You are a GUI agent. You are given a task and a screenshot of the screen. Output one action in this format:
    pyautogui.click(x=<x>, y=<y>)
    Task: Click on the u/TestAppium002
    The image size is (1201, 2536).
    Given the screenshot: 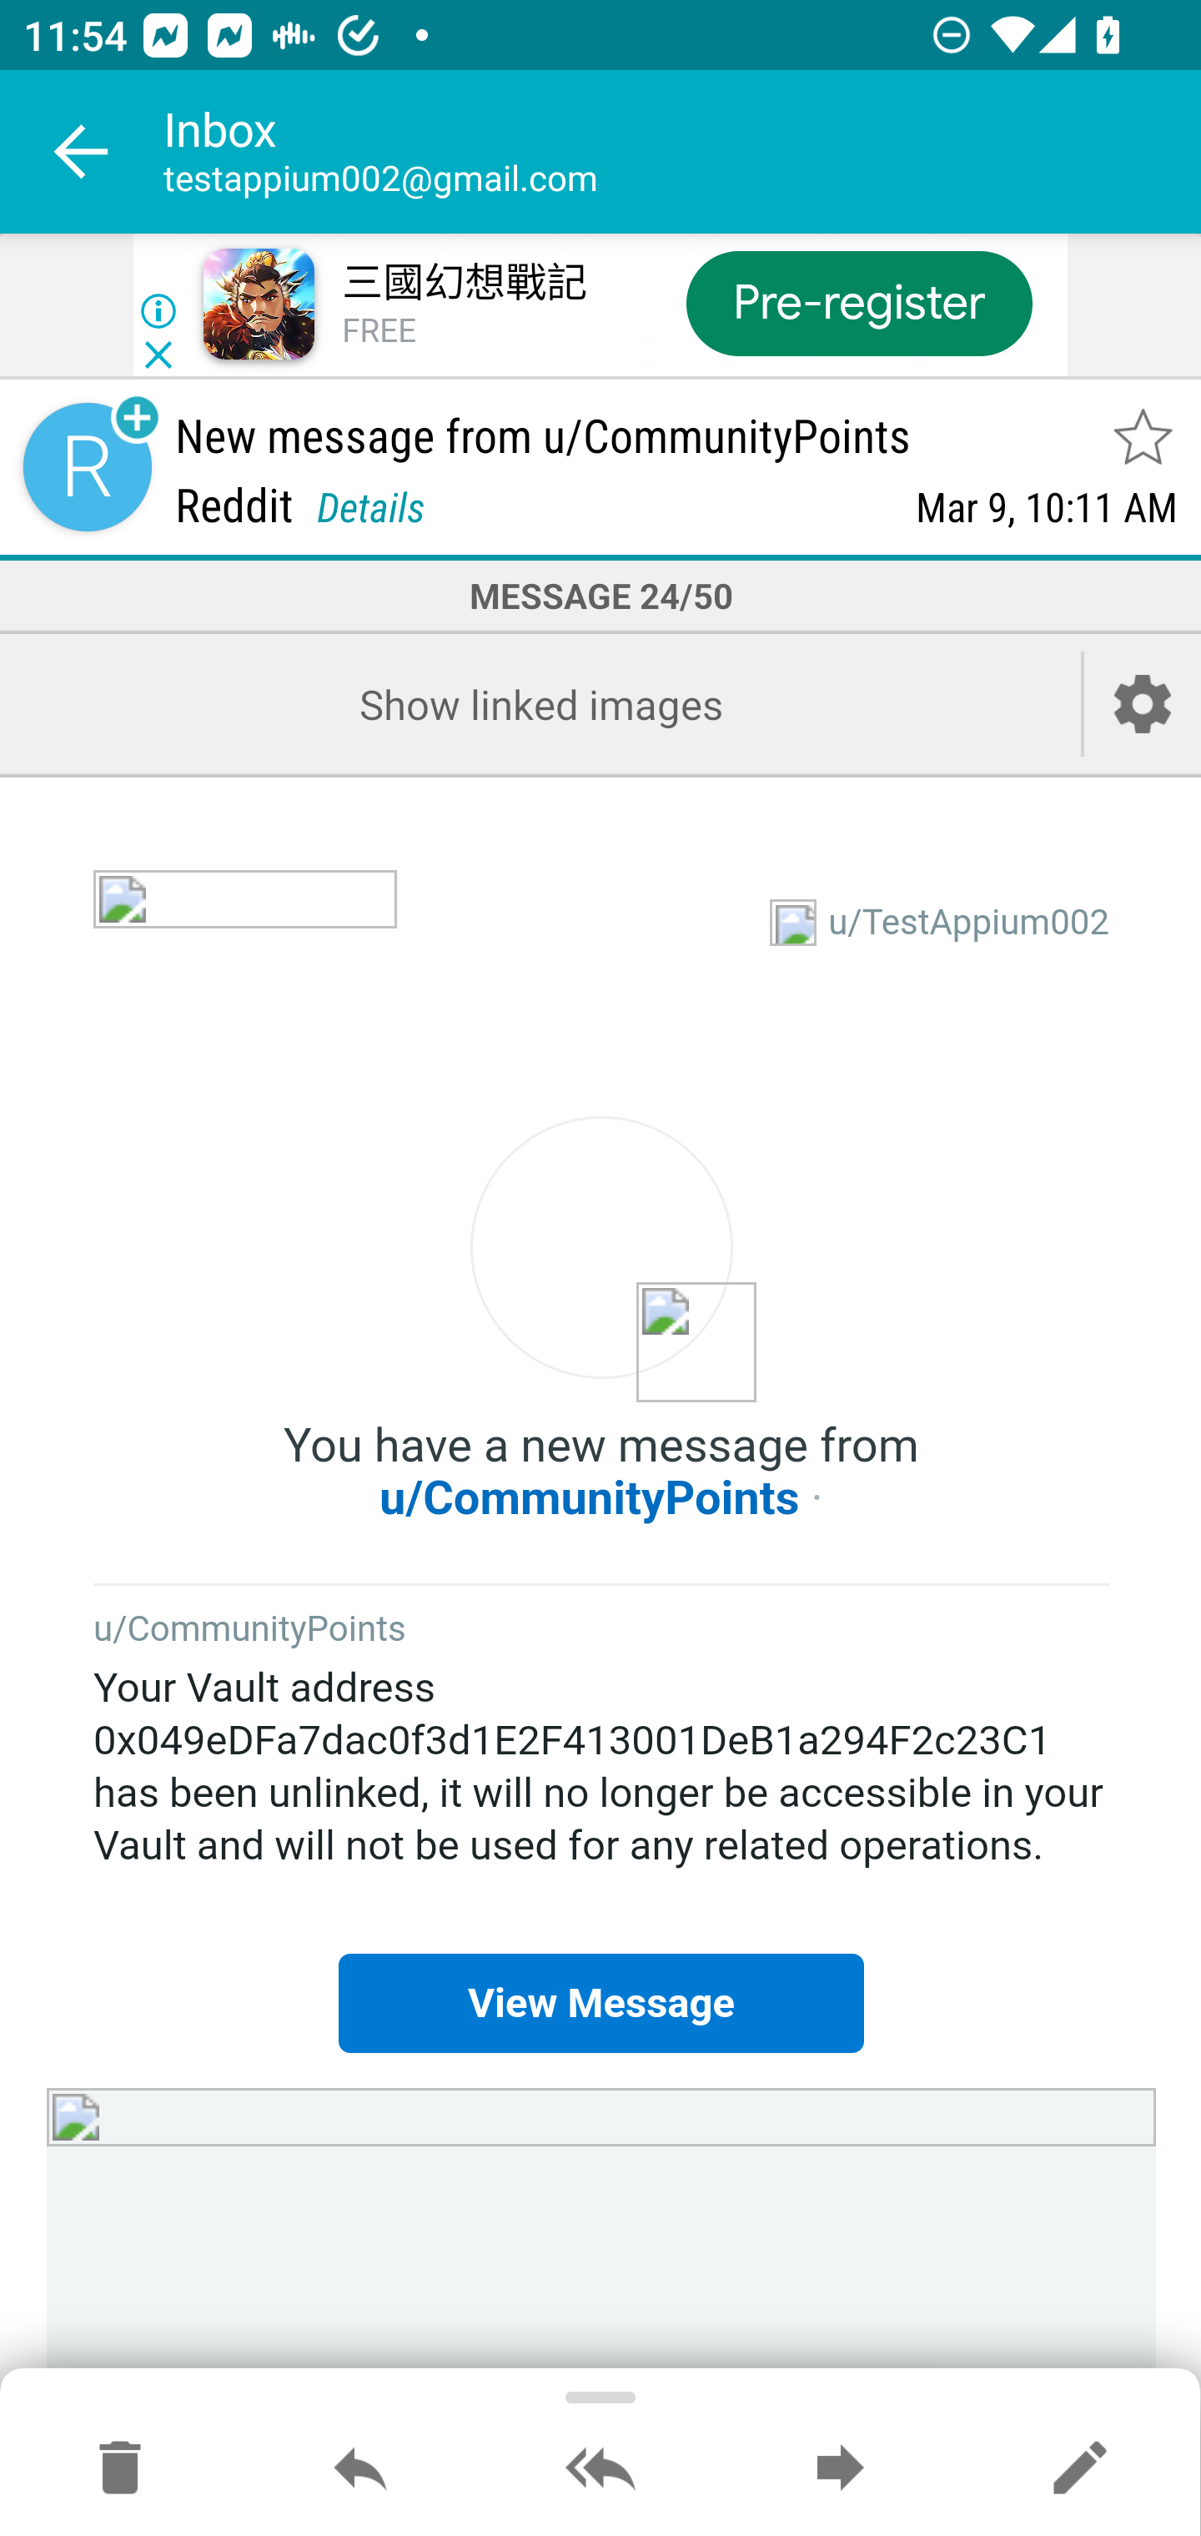 What is the action you would take?
    pyautogui.click(x=969, y=923)
    